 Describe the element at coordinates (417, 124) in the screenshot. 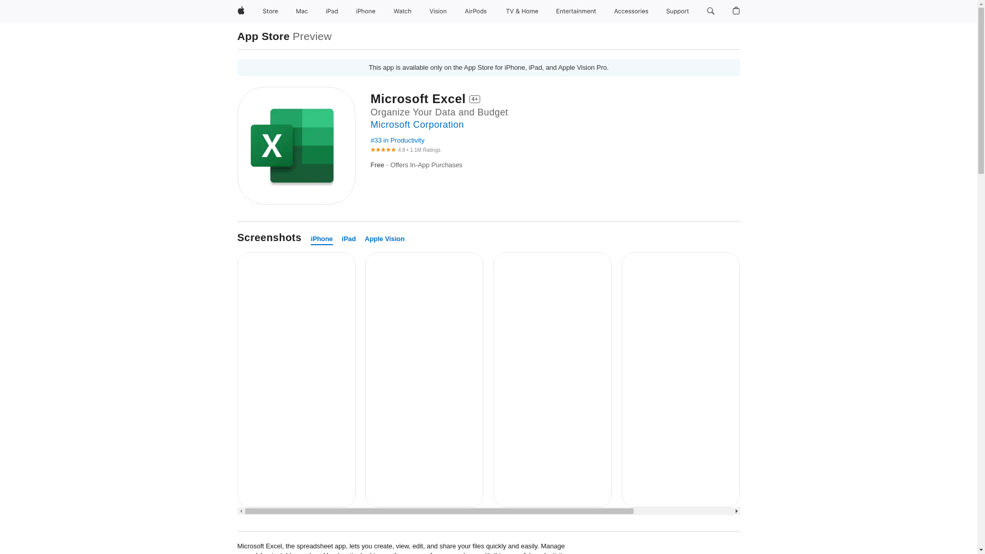

I see `Microsoft Corporation` at that location.